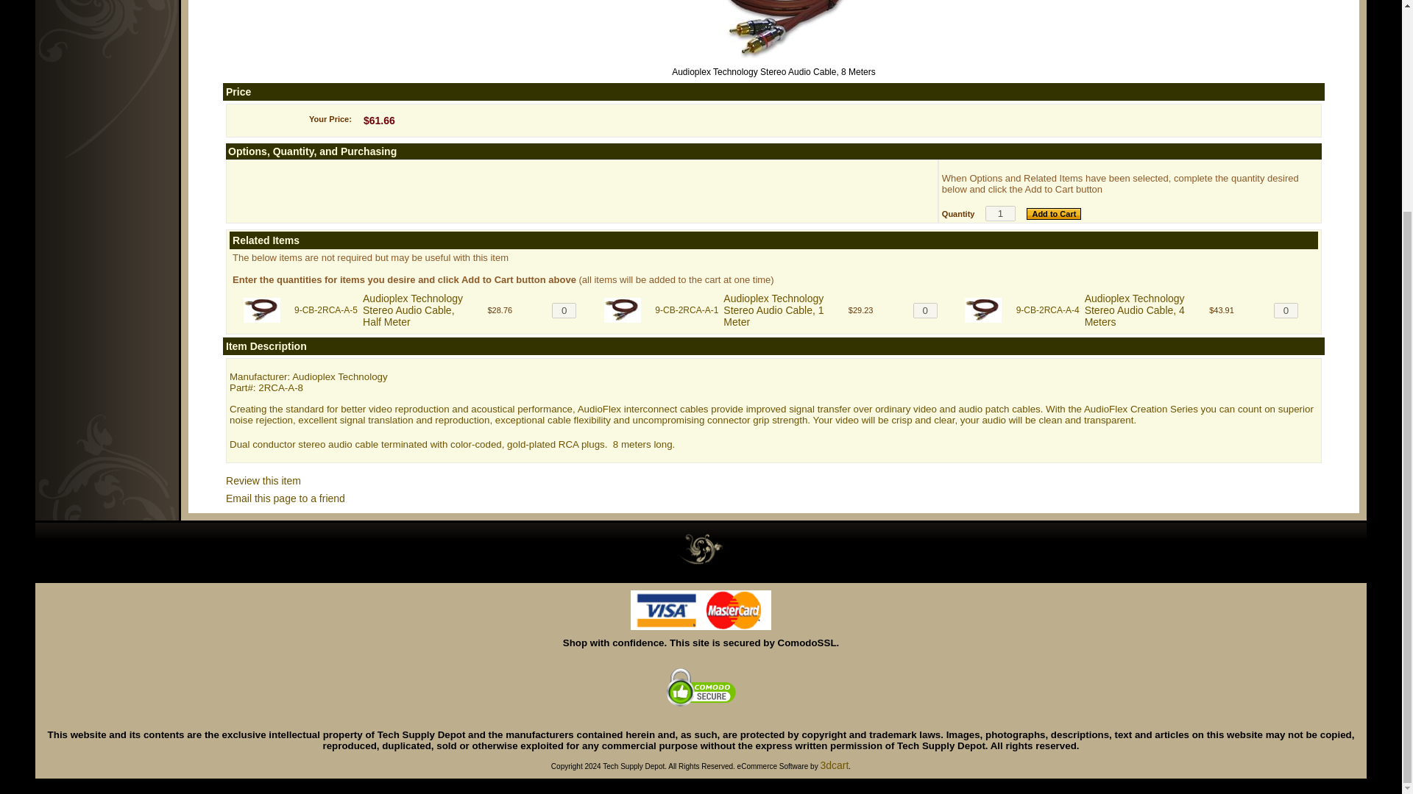  What do you see at coordinates (925, 310) in the screenshot?
I see `0` at bounding box center [925, 310].